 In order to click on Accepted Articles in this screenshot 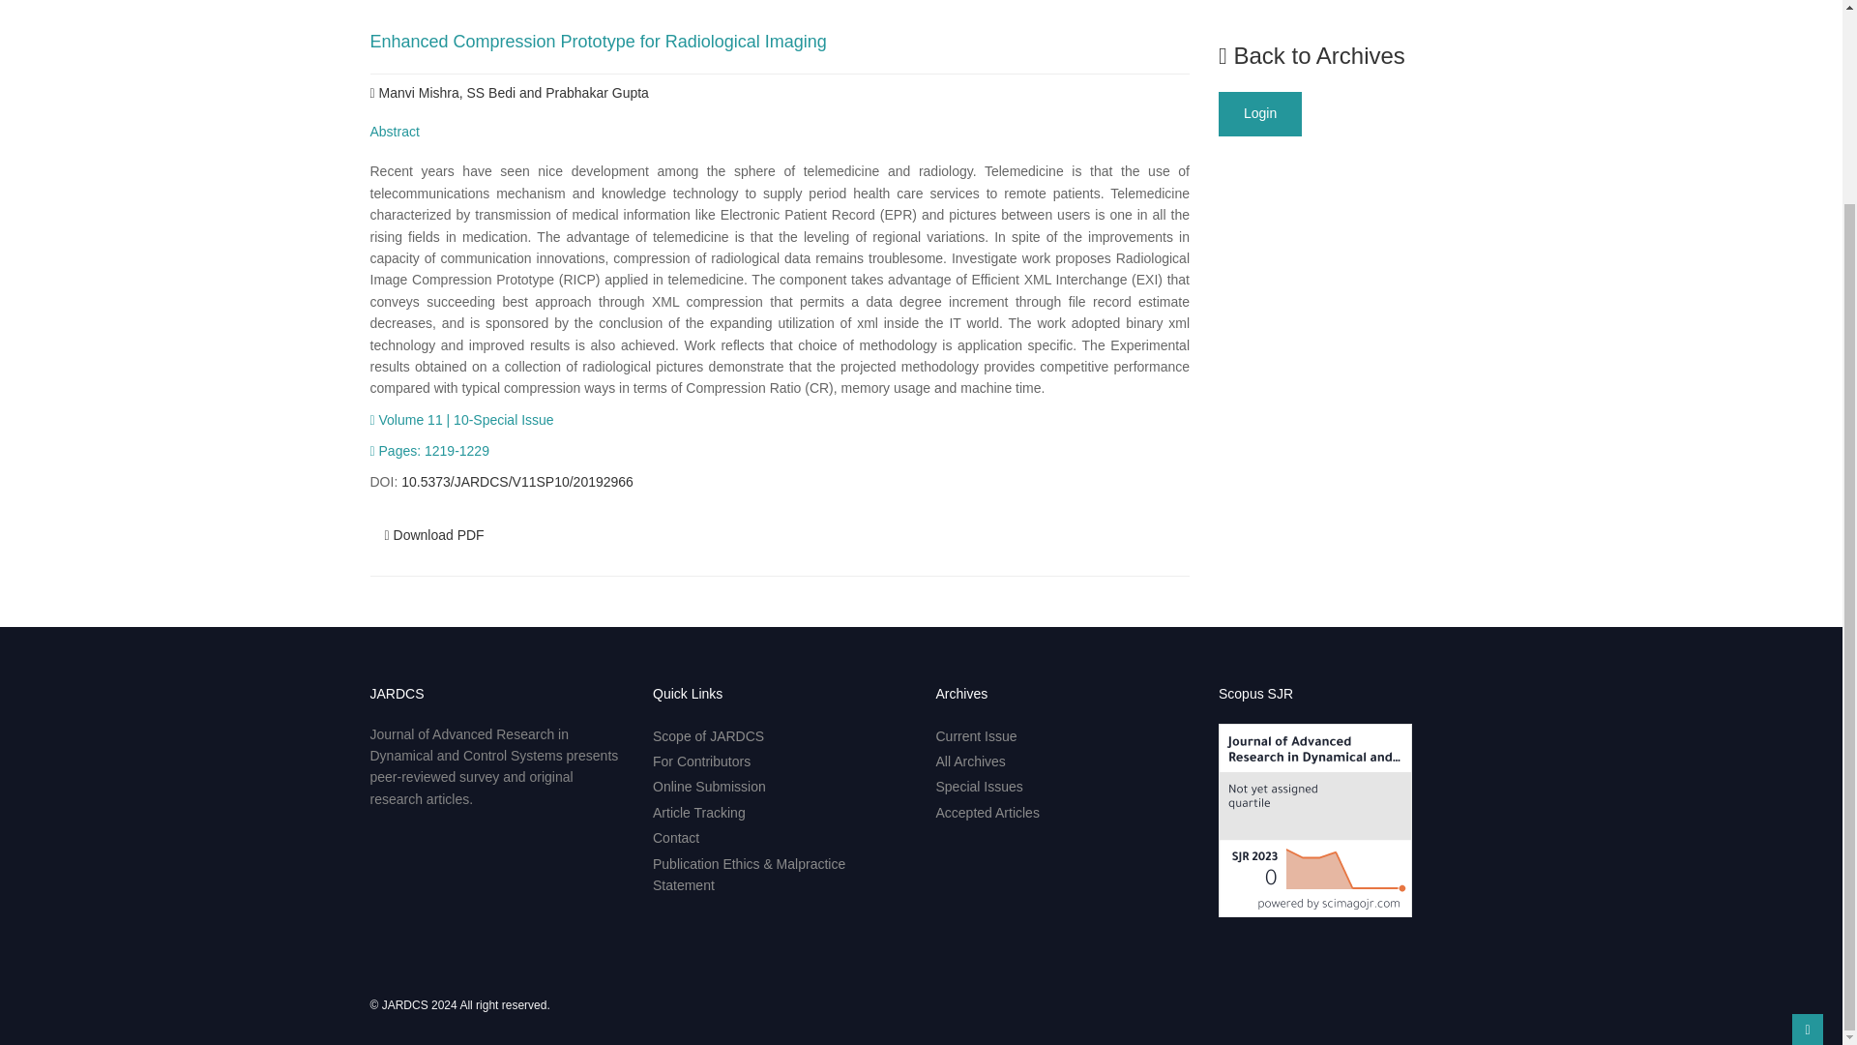, I will do `click(987, 812)`.